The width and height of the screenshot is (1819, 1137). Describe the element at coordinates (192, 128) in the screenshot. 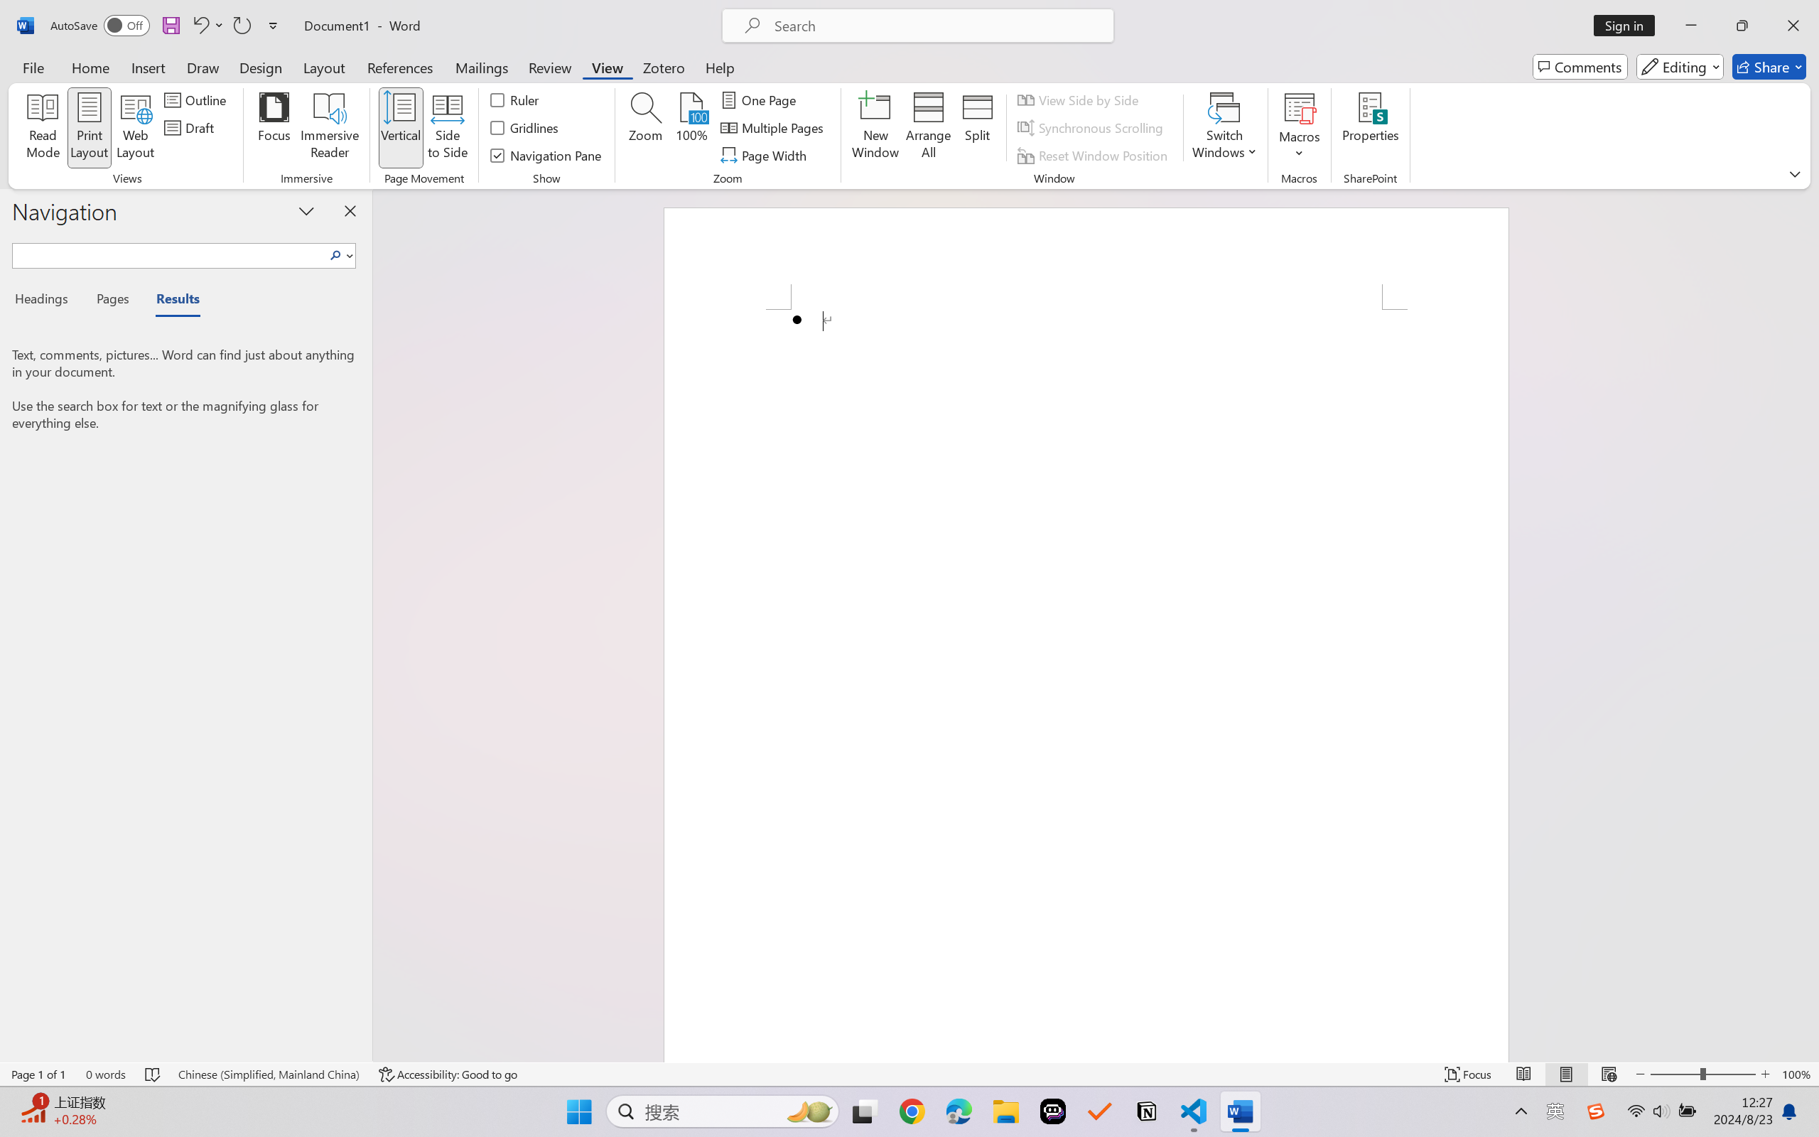

I see `Draft` at that location.